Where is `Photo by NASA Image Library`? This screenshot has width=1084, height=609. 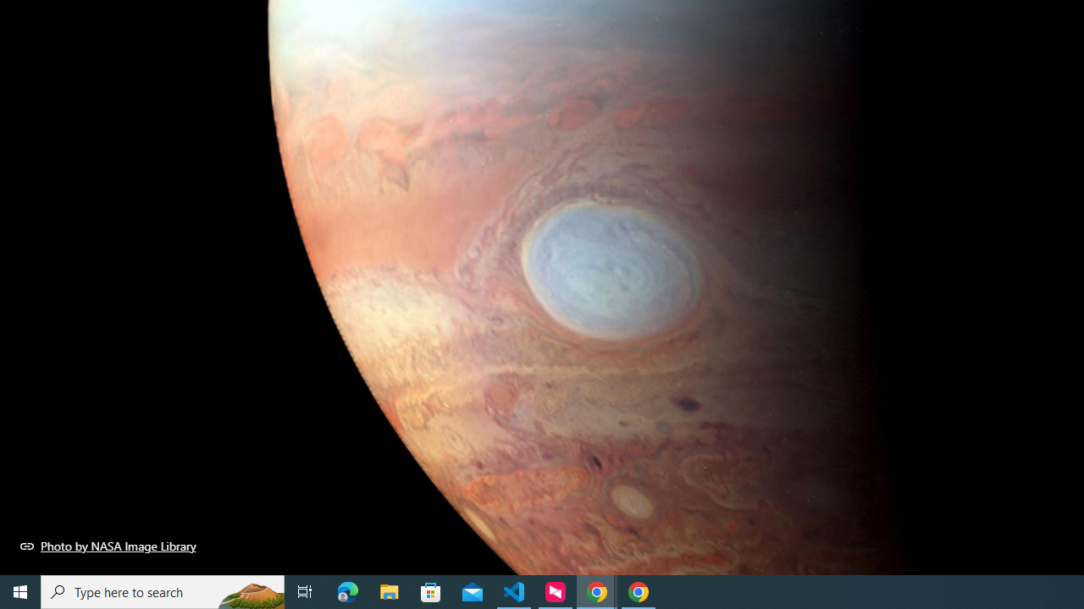 Photo by NASA Image Library is located at coordinates (108, 546).